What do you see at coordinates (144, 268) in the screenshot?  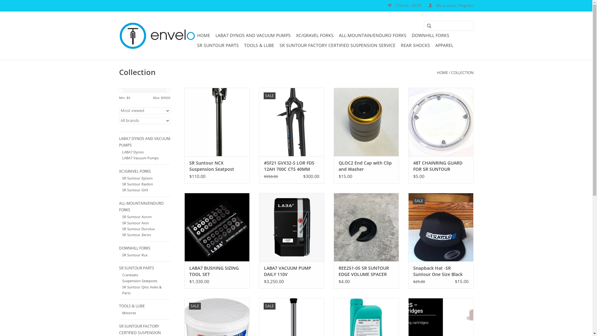 I see `SR SUNTOUR PARTS` at bounding box center [144, 268].